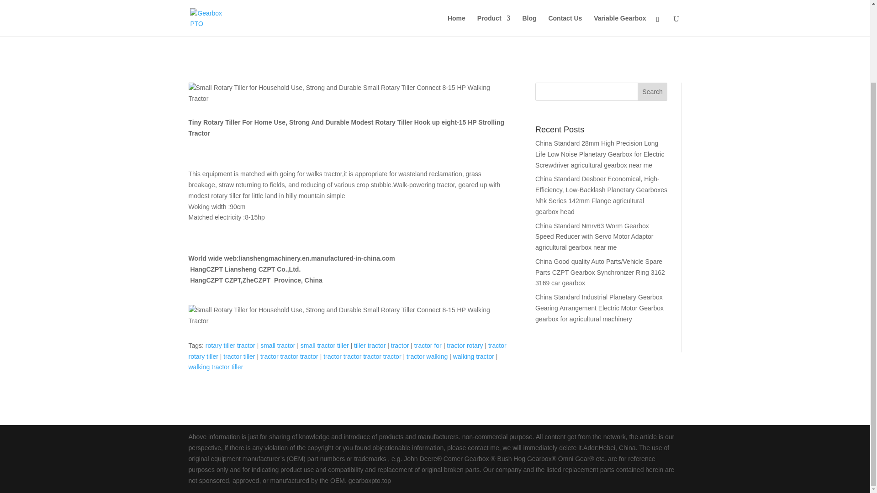  Describe the element at coordinates (465, 345) in the screenshot. I see `tractor rotary` at that location.